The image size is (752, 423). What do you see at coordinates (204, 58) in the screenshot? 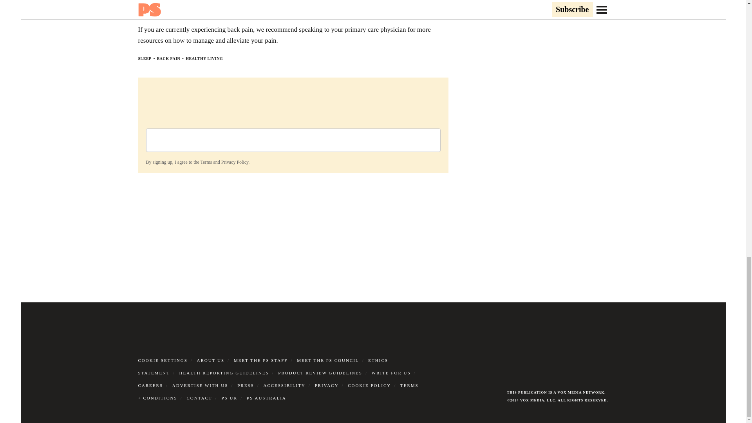
I see `HEALTHY LIVING` at bounding box center [204, 58].